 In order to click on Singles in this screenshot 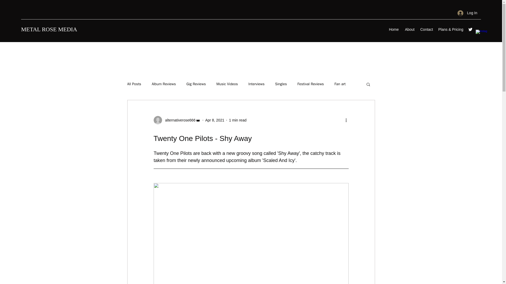, I will do `click(281, 84)`.